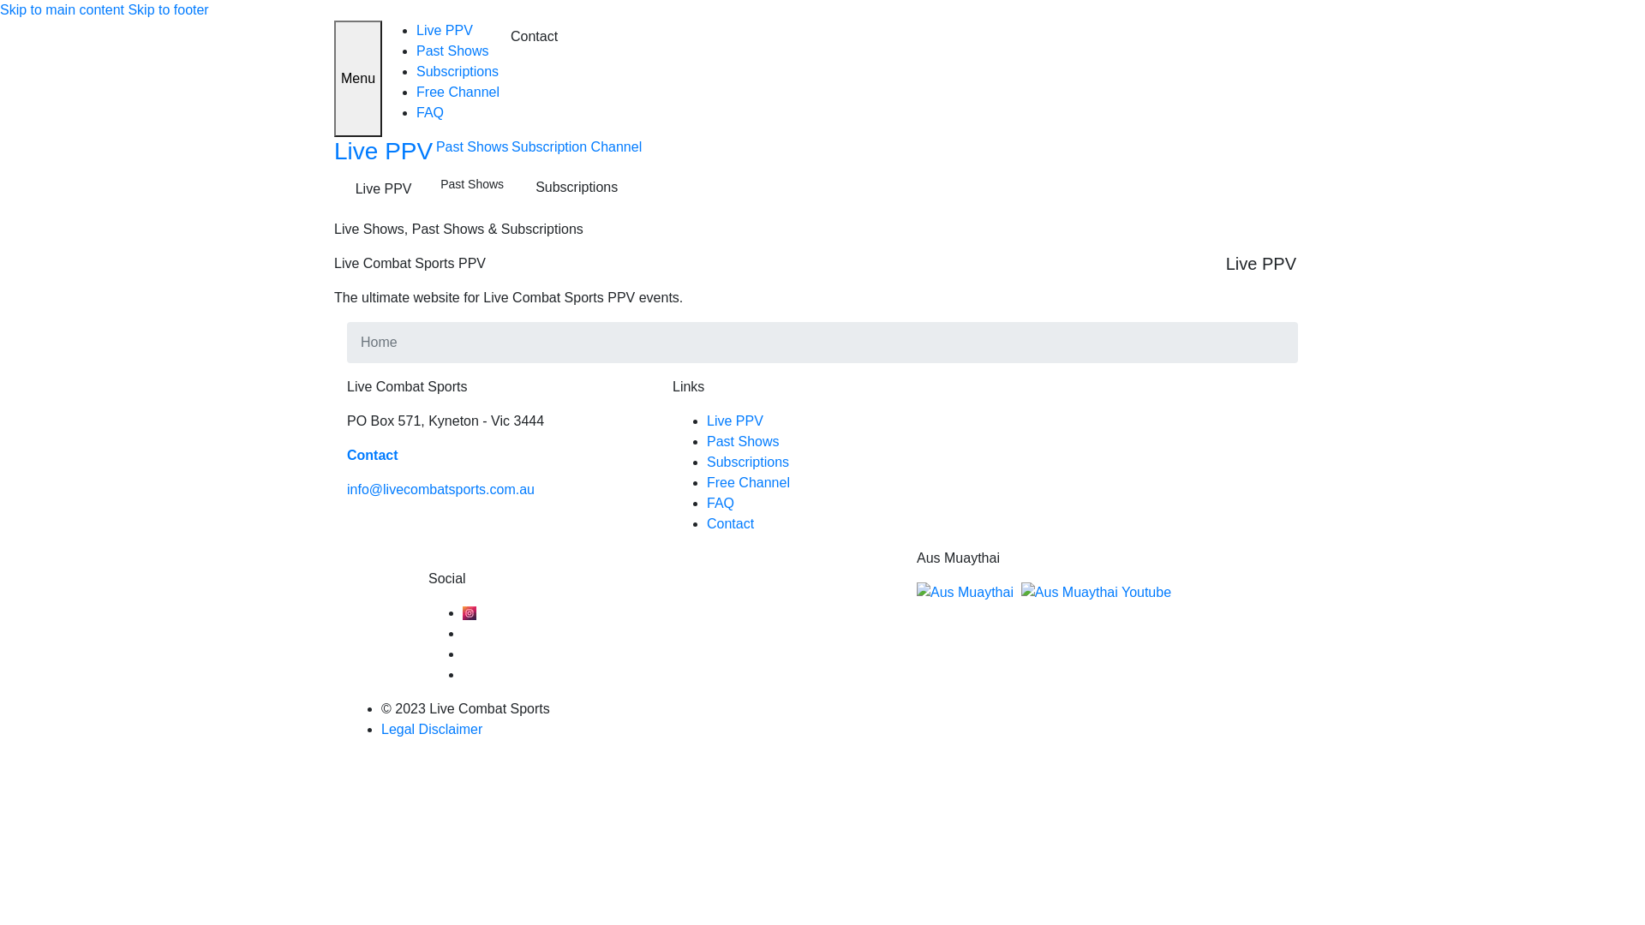 The height and width of the screenshot is (925, 1645). What do you see at coordinates (730, 524) in the screenshot?
I see `Contact` at bounding box center [730, 524].